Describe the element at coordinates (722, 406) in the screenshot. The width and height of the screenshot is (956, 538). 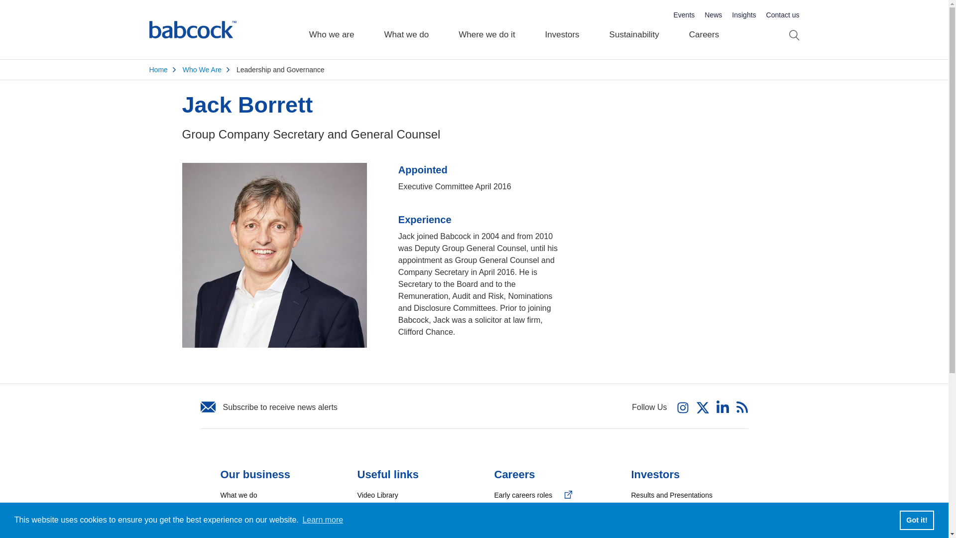
I see `Follow Babcock International on LinkedIn` at that location.